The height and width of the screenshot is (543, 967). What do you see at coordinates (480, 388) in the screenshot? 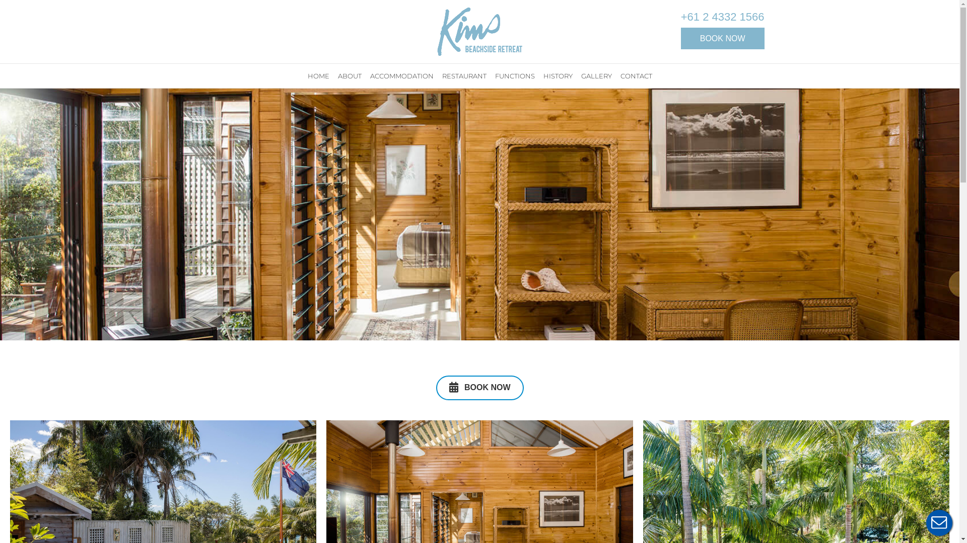
I see `BOOK NOW` at bounding box center [480, 388].